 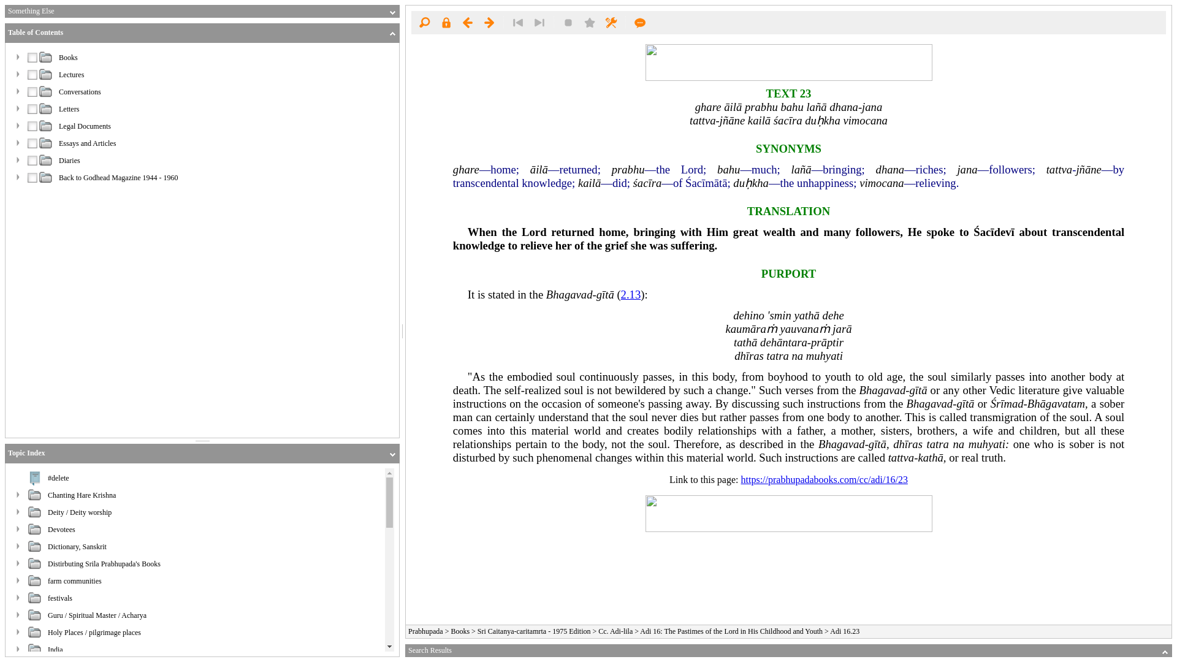 What do you see at coordinates (446, 22) in the screenshot?
I see `Login` at bounding box center [446, 22].